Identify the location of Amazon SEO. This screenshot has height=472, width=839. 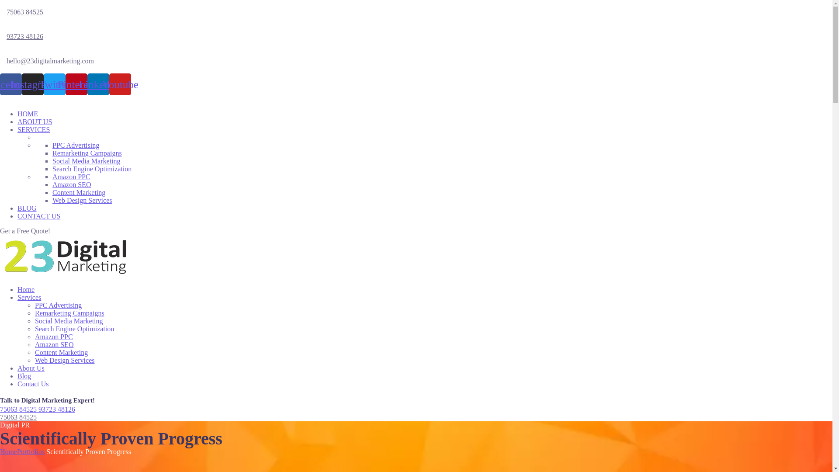
(54, 344).